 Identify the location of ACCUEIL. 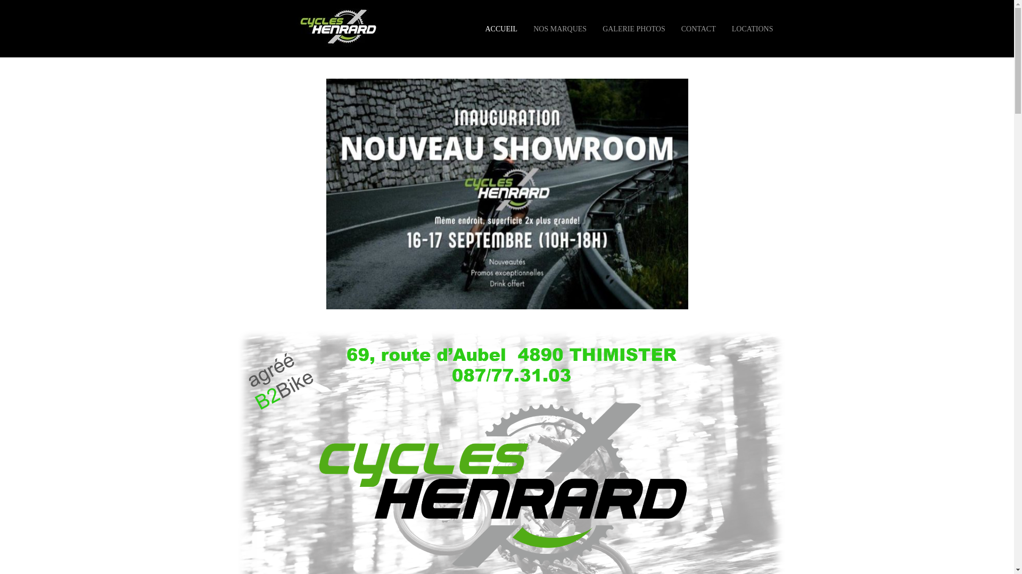
(501, 29).